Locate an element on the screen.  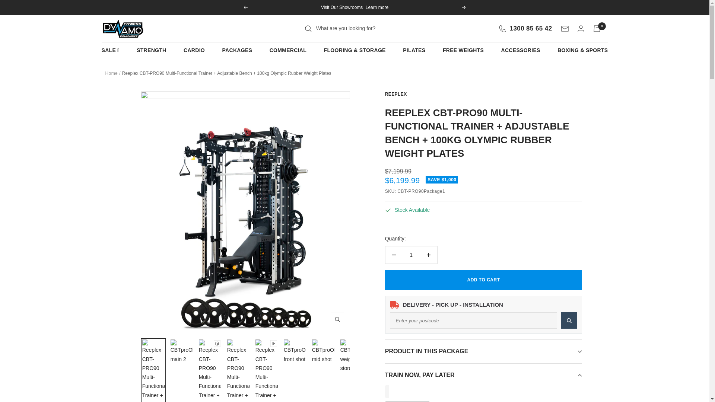
Previous is located at coordinates (245, 7).